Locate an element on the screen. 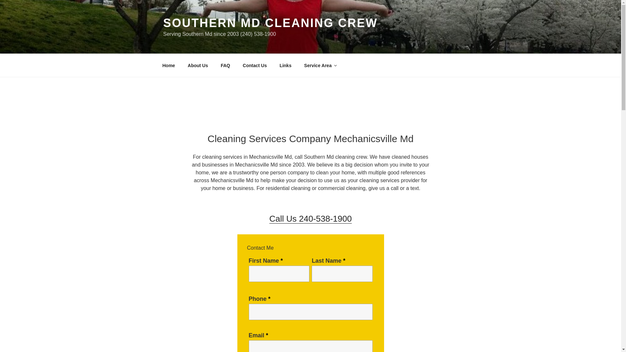 The width and height of the screenshot is (626, 352). Service Area is located at coordinates (320, 65).